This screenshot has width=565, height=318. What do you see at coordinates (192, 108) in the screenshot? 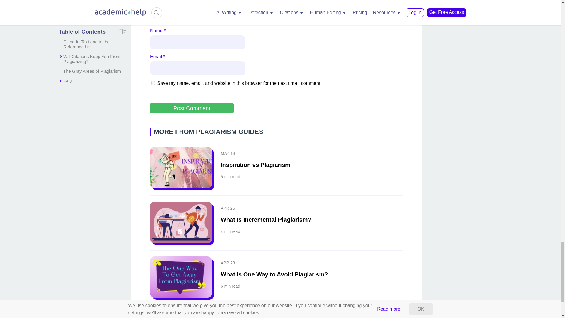
I see `Post Comment` at bounding box center [192, 108].